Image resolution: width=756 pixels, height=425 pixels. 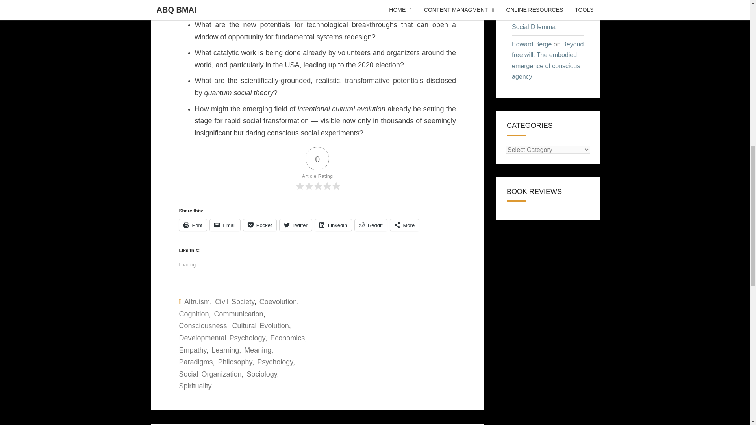 I want to click on Click to share on Twitter, so click(x=295, y=225).